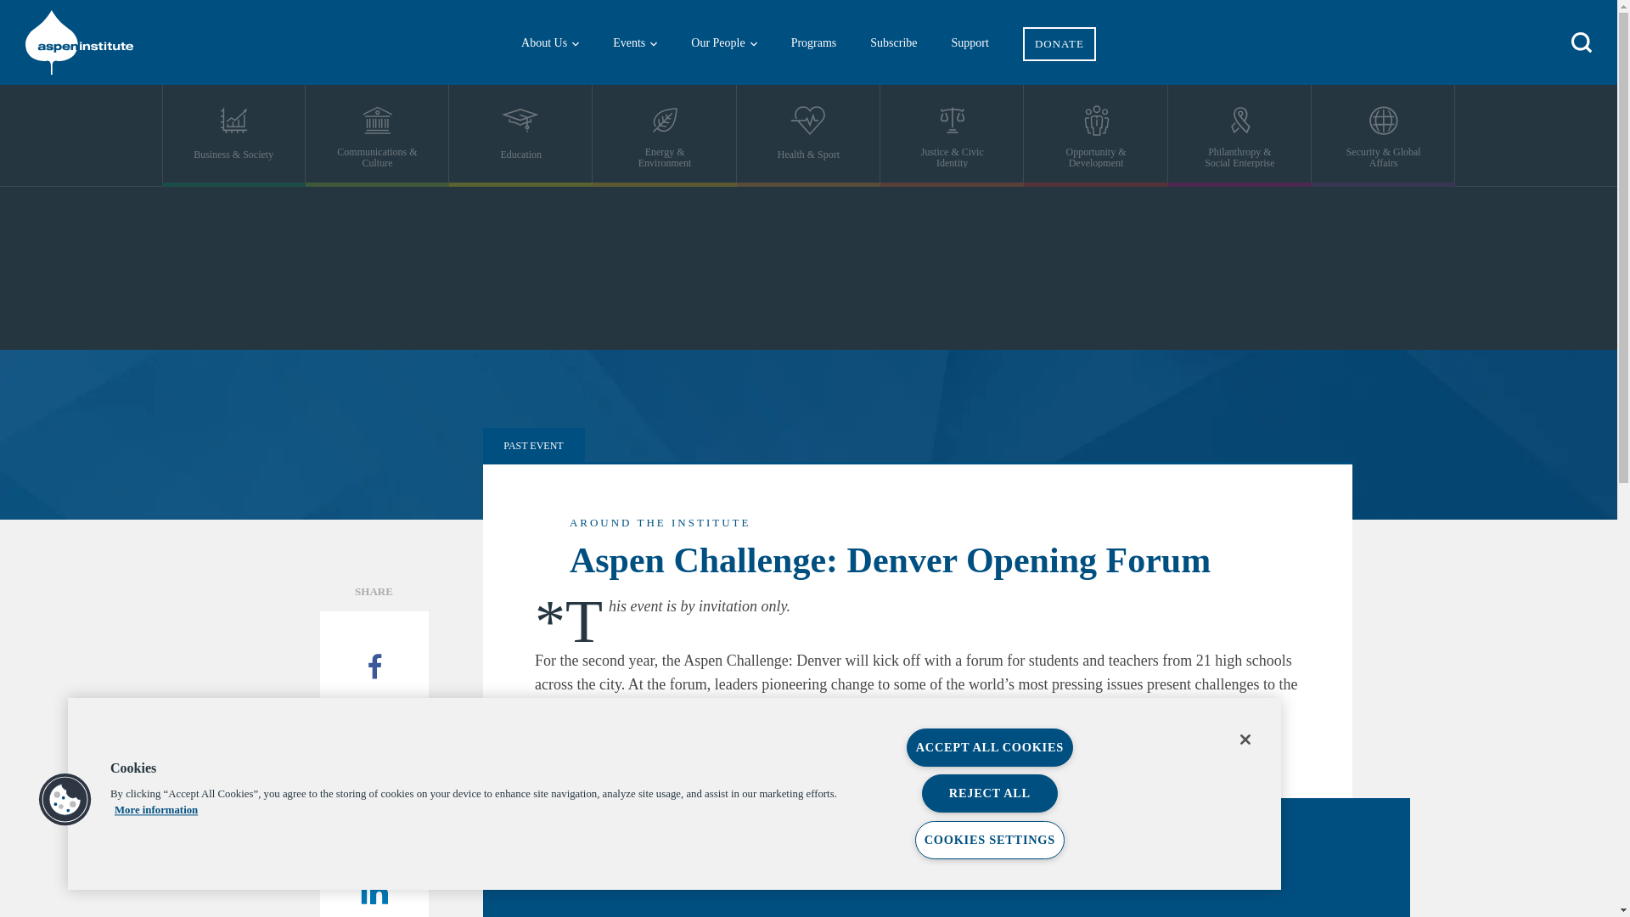  What do you see at coordinates (970, 42) in the screenshot?
I see `Support` at bounding box center [970, 42].